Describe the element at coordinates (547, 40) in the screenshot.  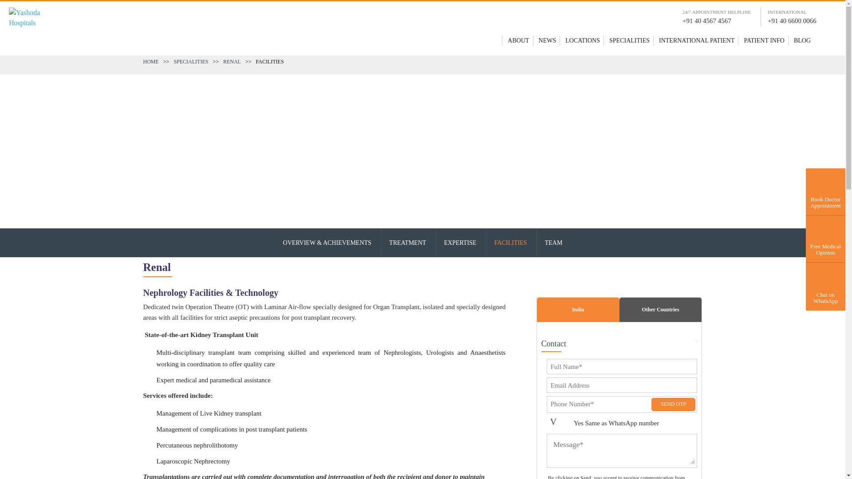
I see `NEWS` at that location.